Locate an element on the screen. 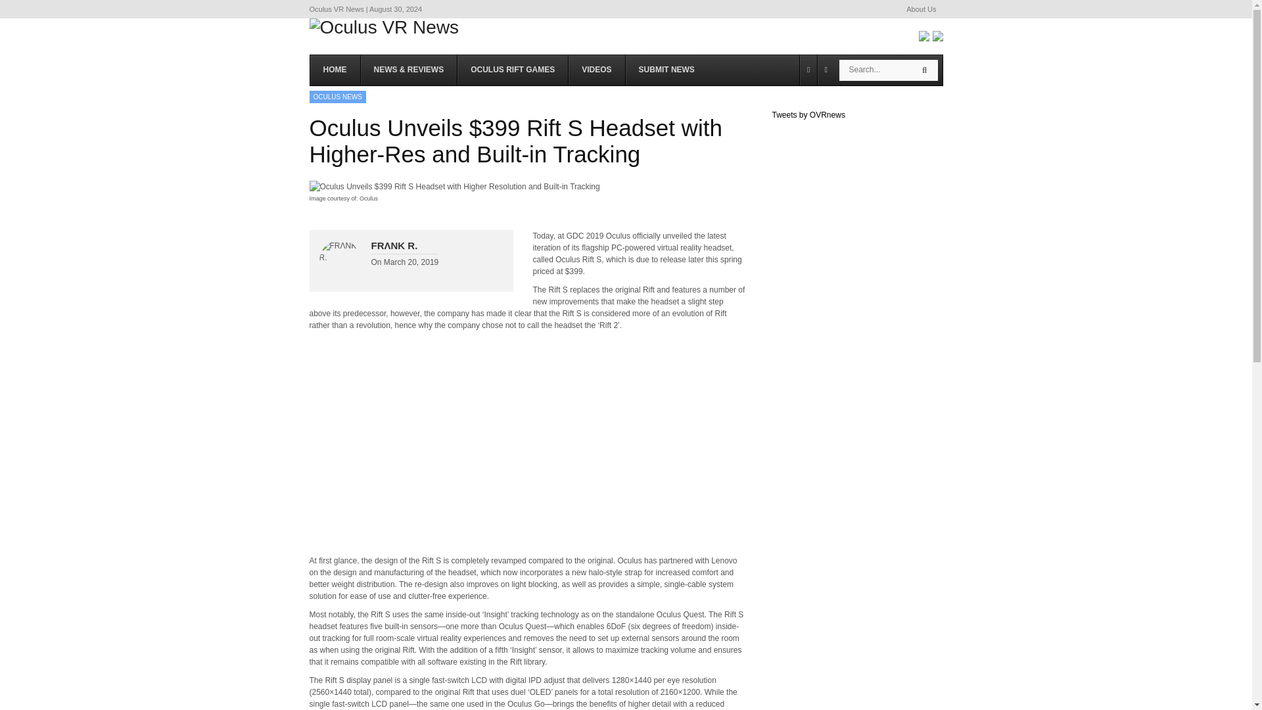 This screenshot has height=710, width=1262. Follow us on Twitter is located at coordinates (937, 35).